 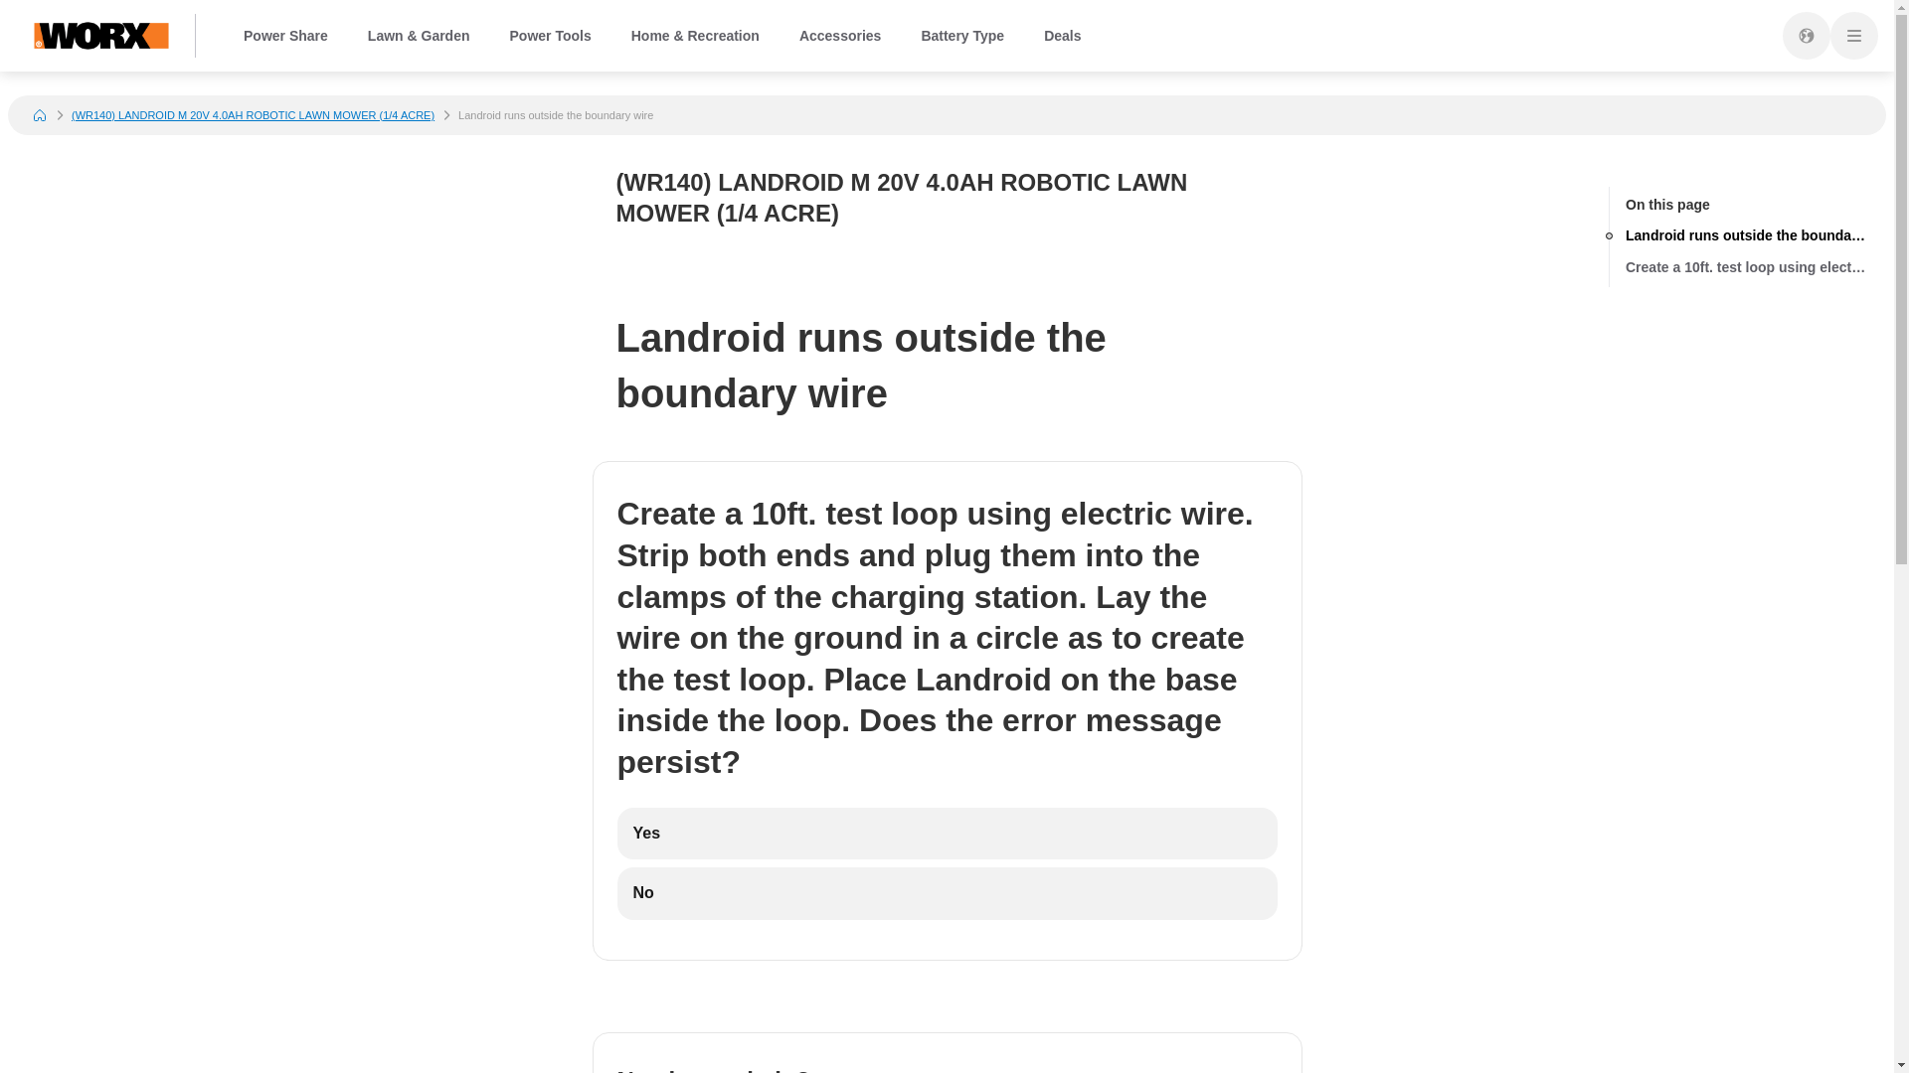 What do you see at coordinates (1746, 234) in the screenshot?
I see `Landroid runs outside the boundary wire` at bounding box center [1746, 234].